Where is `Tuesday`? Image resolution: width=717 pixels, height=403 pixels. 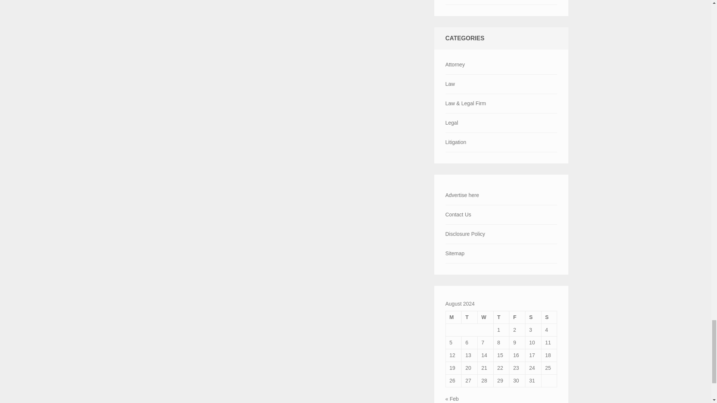
Tuesday is located at coordinates (469, 317).